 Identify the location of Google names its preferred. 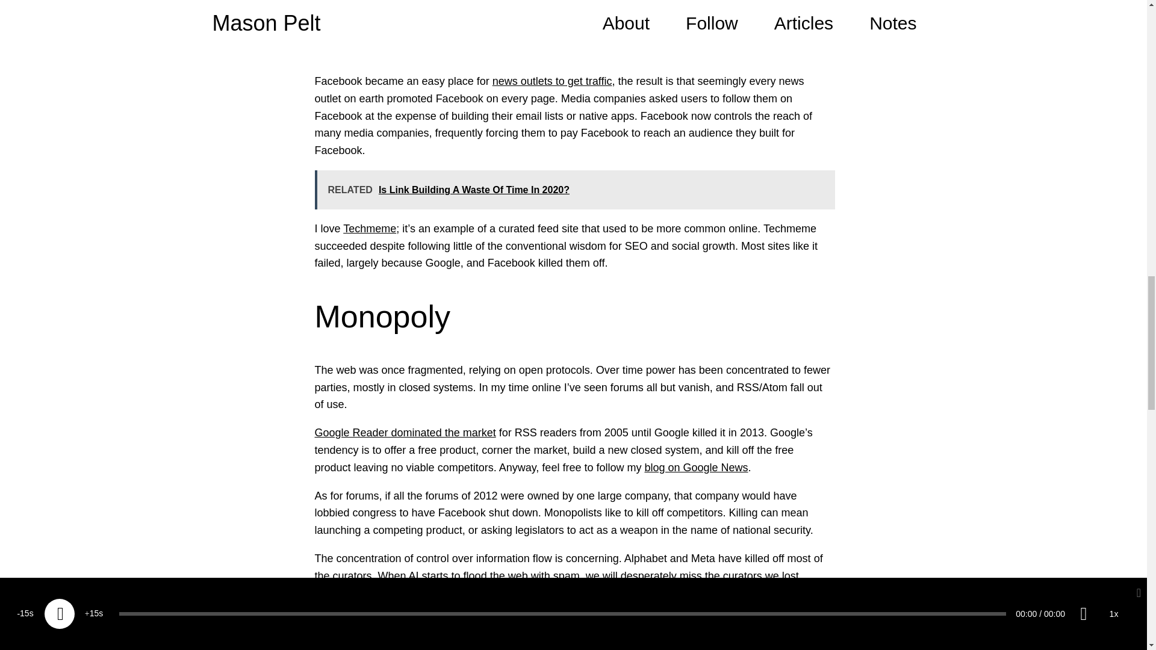
(411, 35).